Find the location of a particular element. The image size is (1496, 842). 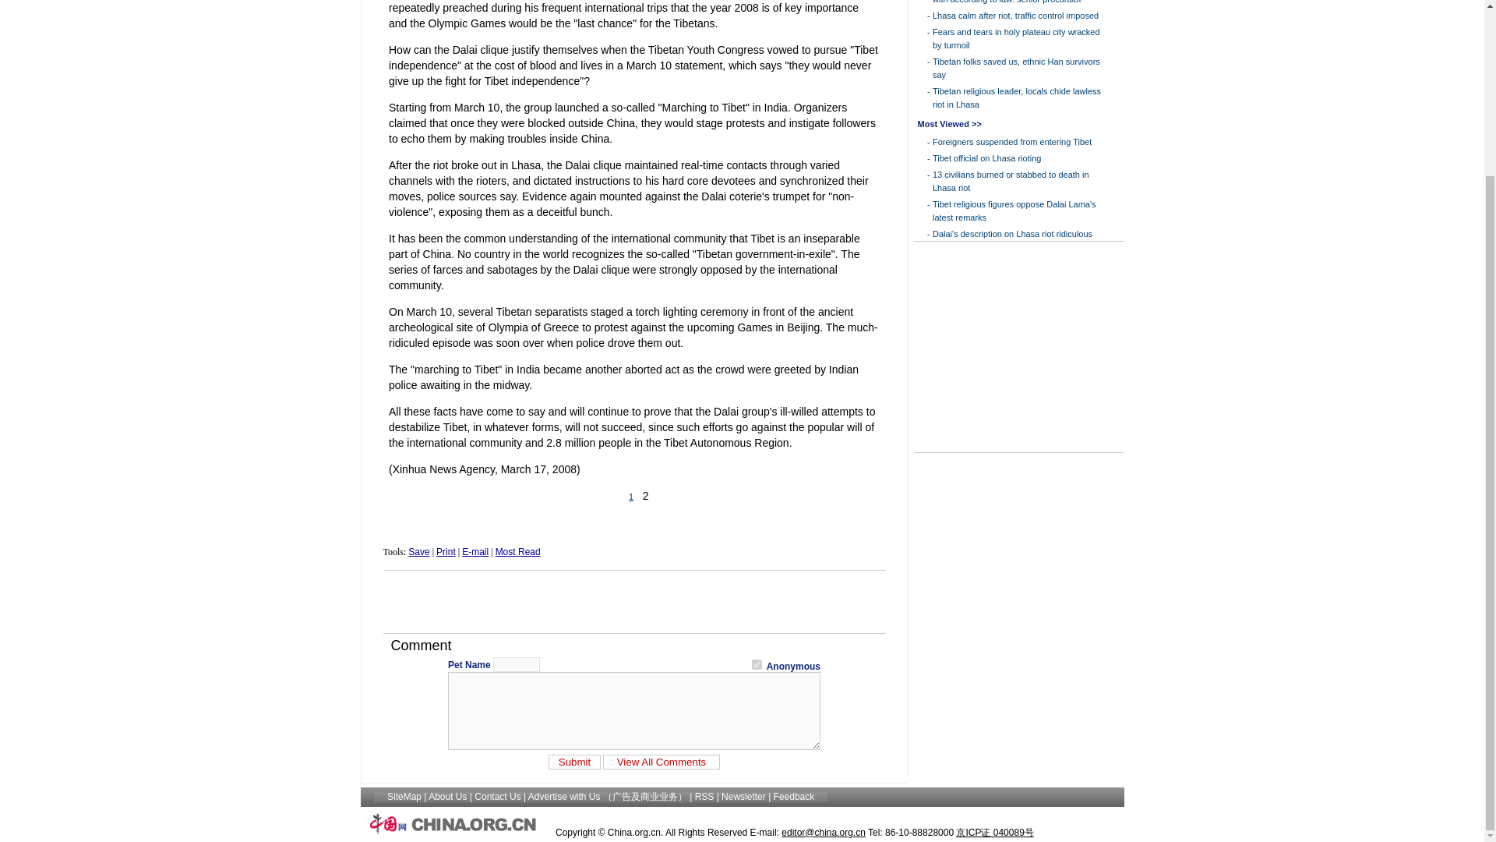

Most Read is located at coordinates (517, 551).